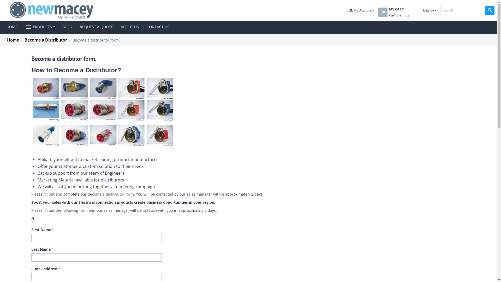  What do you see at coordinates (362, 10) in the screenshot?
I see `My Account` at bounding box center [362, 10].